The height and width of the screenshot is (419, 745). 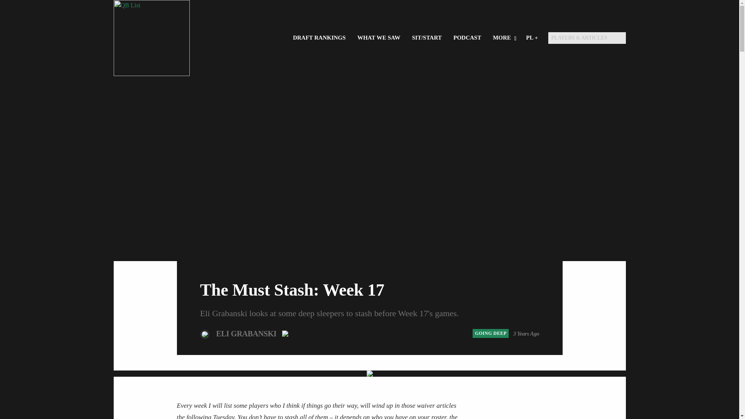 I want to click on GOING DEEP, so click(x=490, y=333).